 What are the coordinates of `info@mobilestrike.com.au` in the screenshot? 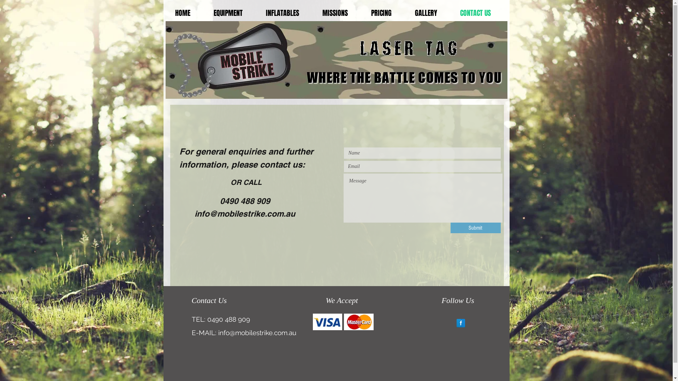 It's located at (244, 214).